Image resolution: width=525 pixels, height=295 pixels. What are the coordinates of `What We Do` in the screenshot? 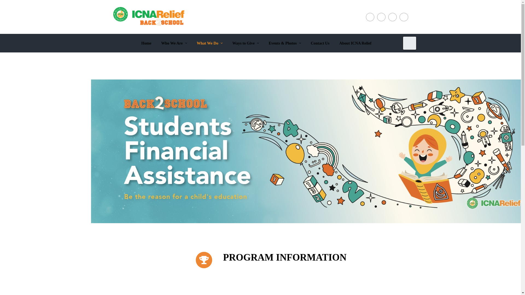 It's located at (209, 43).